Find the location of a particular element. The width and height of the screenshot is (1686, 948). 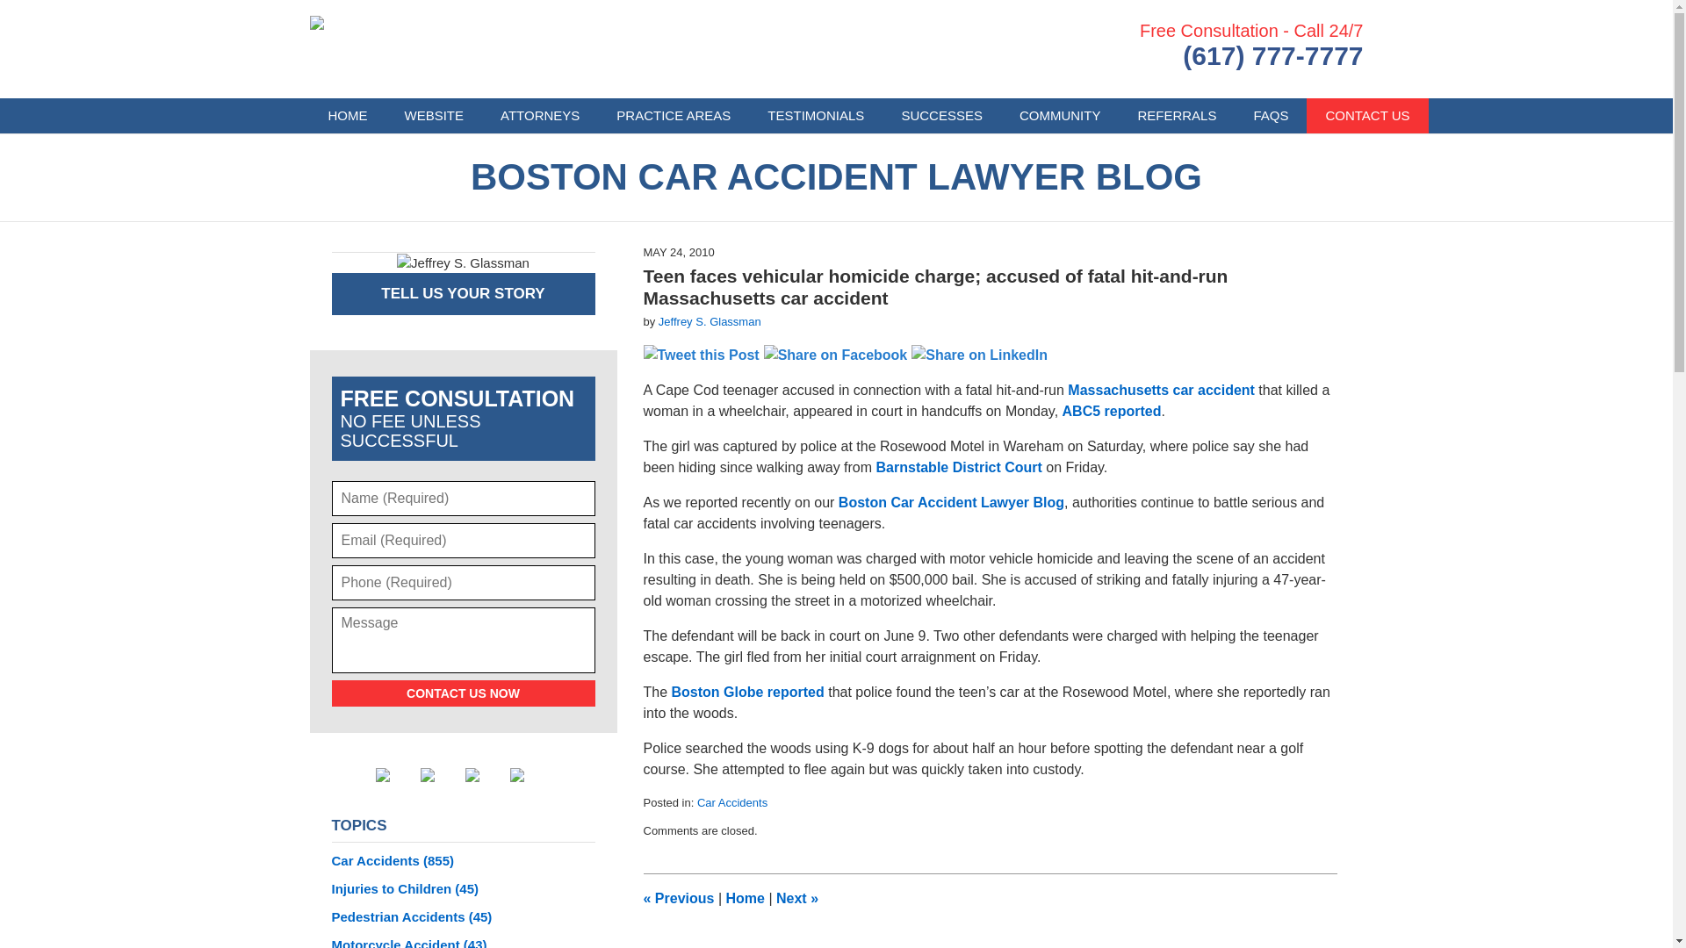

ABC5 reported is located at coordinates (1112, 411).